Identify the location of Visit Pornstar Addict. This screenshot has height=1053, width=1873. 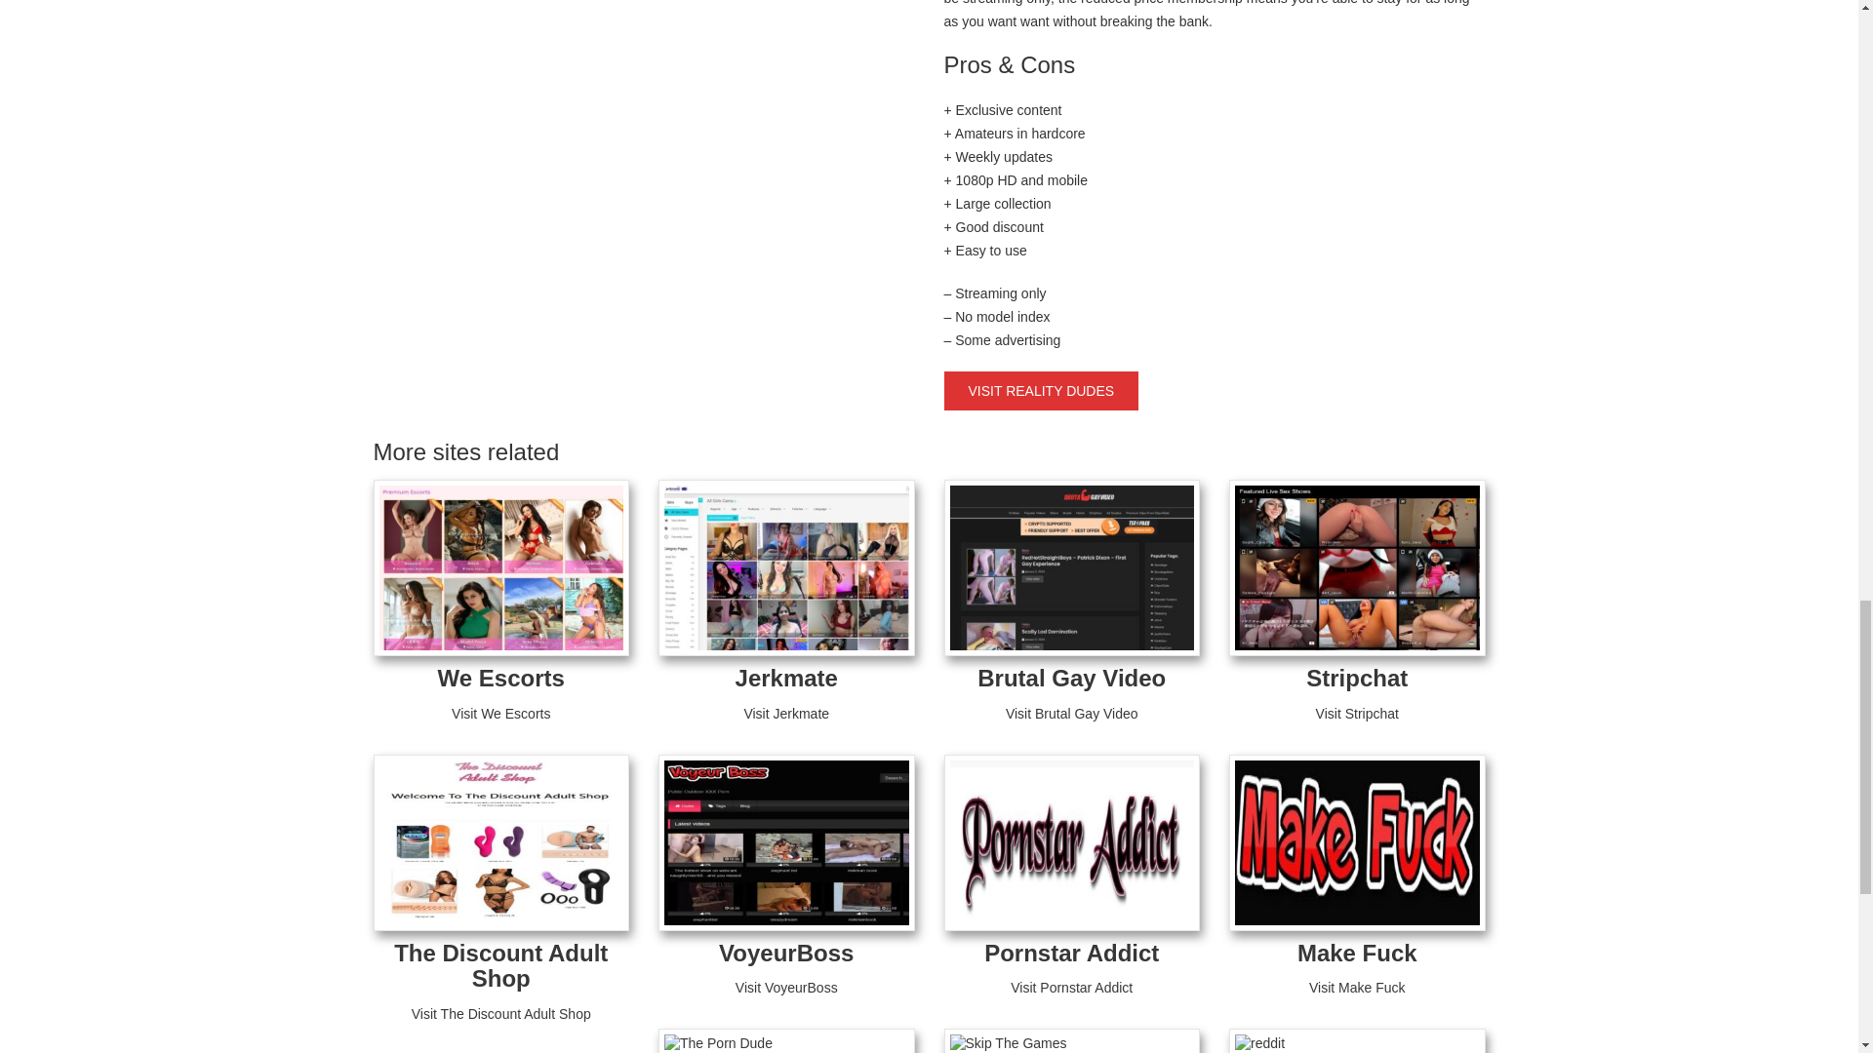
(1071, 987).